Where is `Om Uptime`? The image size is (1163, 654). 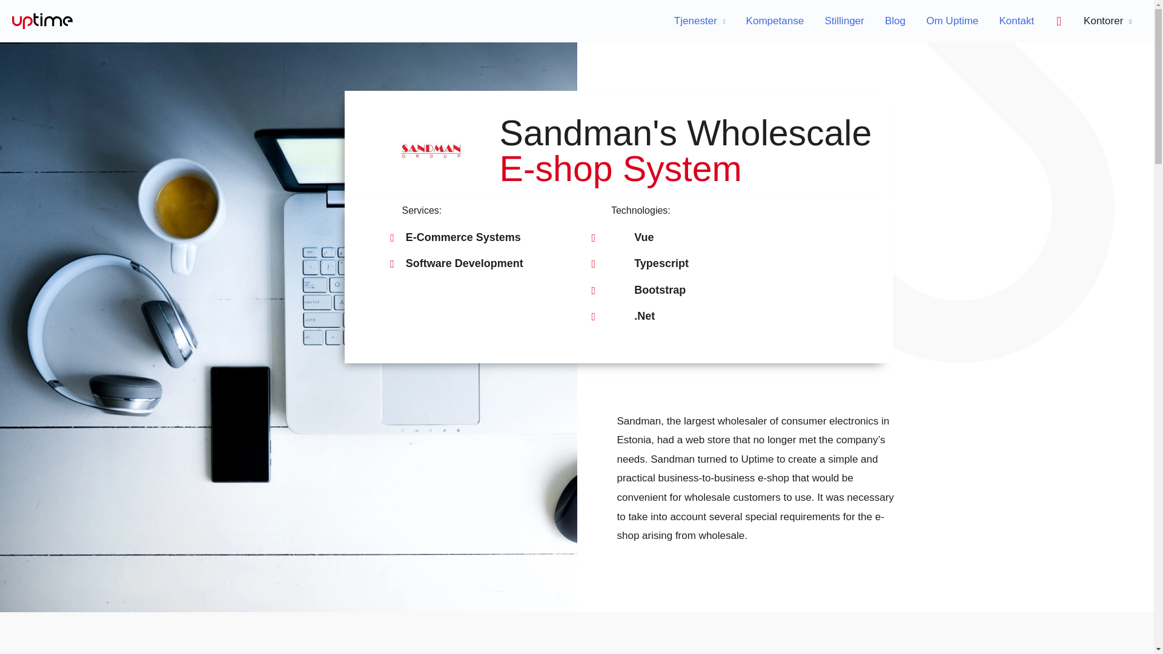
Om Uptime is located at coordinates (952, 21).